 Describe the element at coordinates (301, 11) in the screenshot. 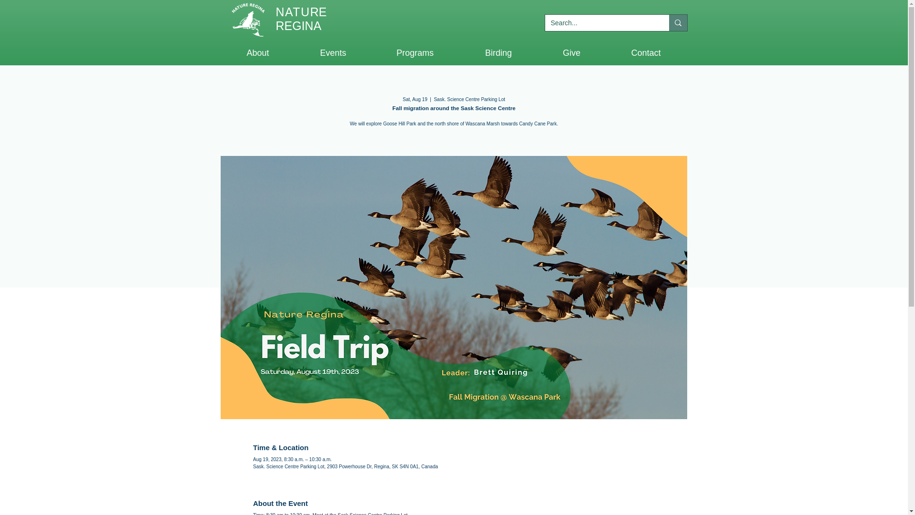

I see `NATURE` at that location.